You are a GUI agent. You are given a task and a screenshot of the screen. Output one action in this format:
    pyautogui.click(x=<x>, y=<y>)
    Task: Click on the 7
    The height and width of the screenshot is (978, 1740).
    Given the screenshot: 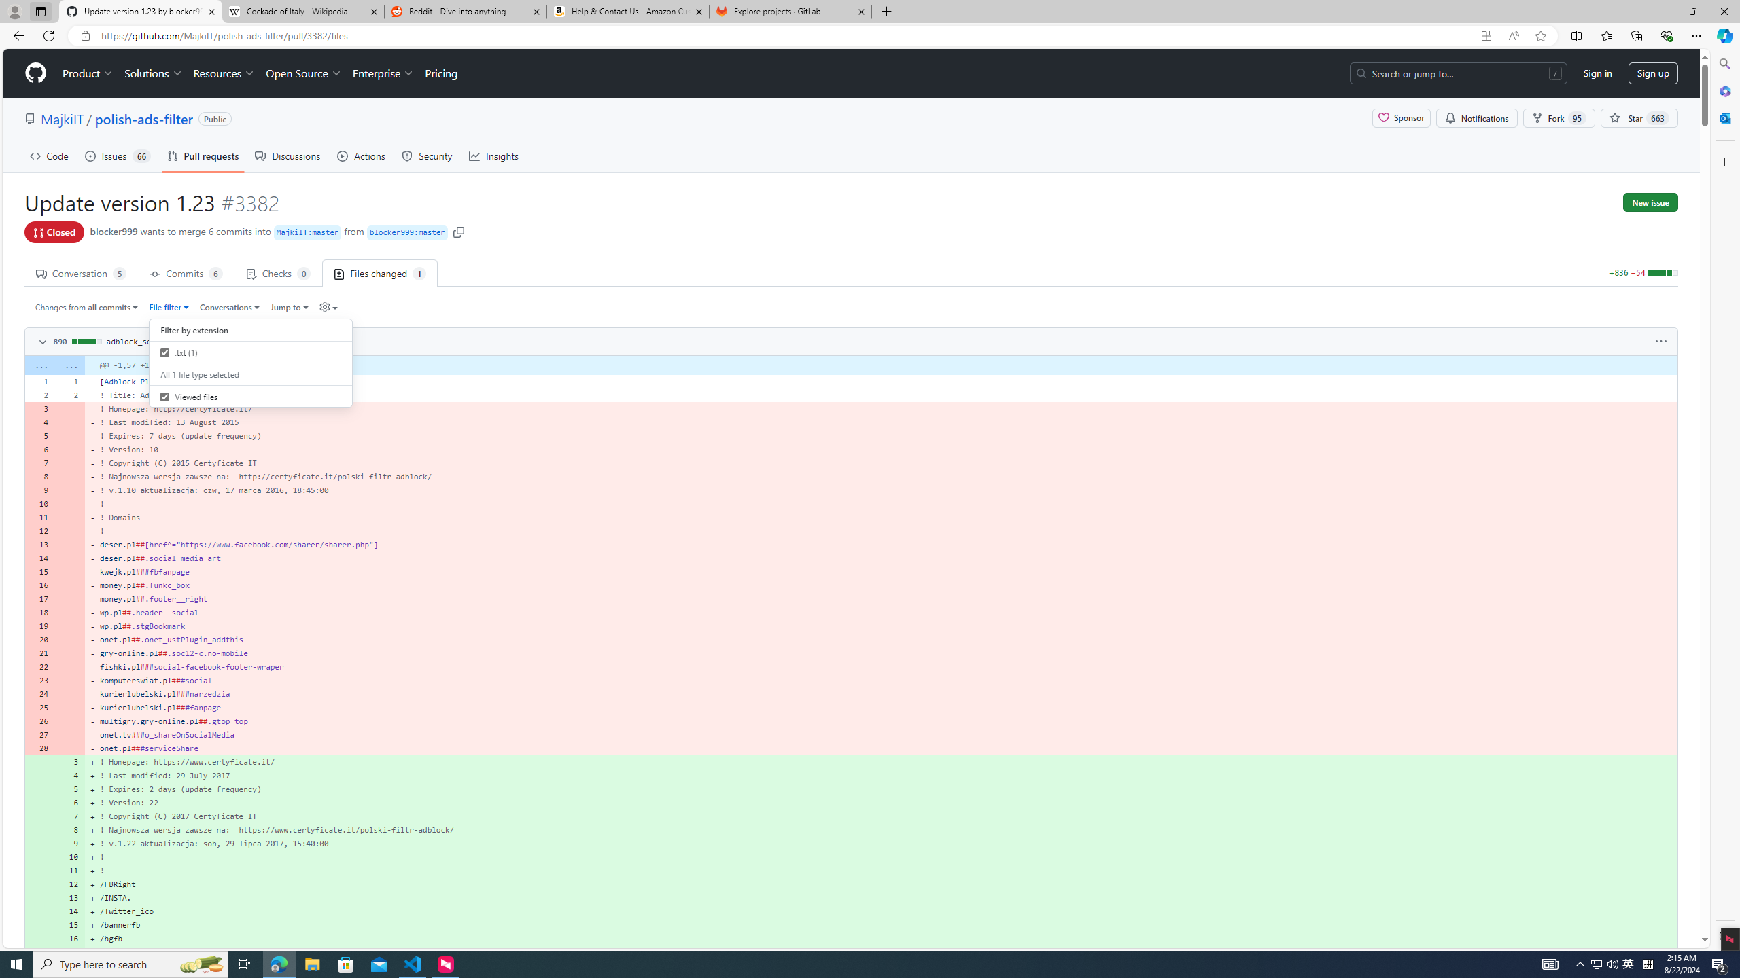 What is the action you would take?
    pyautogui.click(x=70, y=816)
    